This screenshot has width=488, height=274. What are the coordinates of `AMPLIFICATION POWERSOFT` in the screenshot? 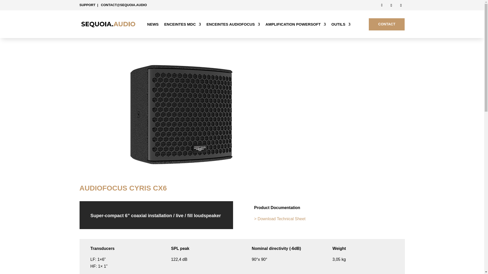 It's located at (296, 25).